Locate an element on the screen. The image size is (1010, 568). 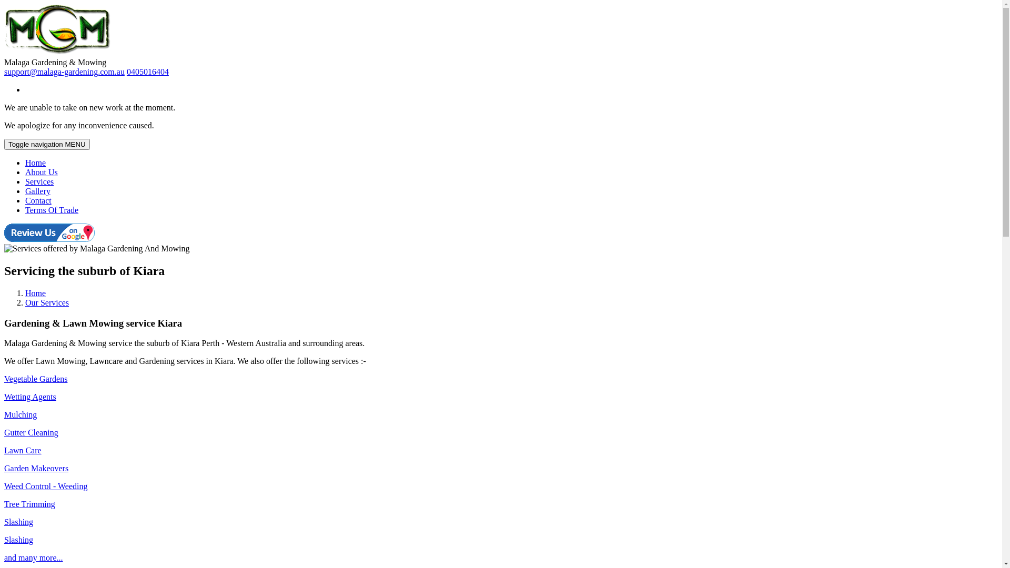
Tree Trimming is located at coordinates (29, 504).